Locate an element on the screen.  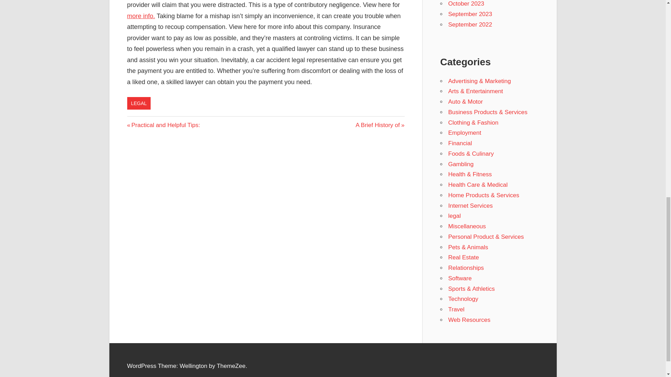
LEGAL is located at coordinates (470, 24).